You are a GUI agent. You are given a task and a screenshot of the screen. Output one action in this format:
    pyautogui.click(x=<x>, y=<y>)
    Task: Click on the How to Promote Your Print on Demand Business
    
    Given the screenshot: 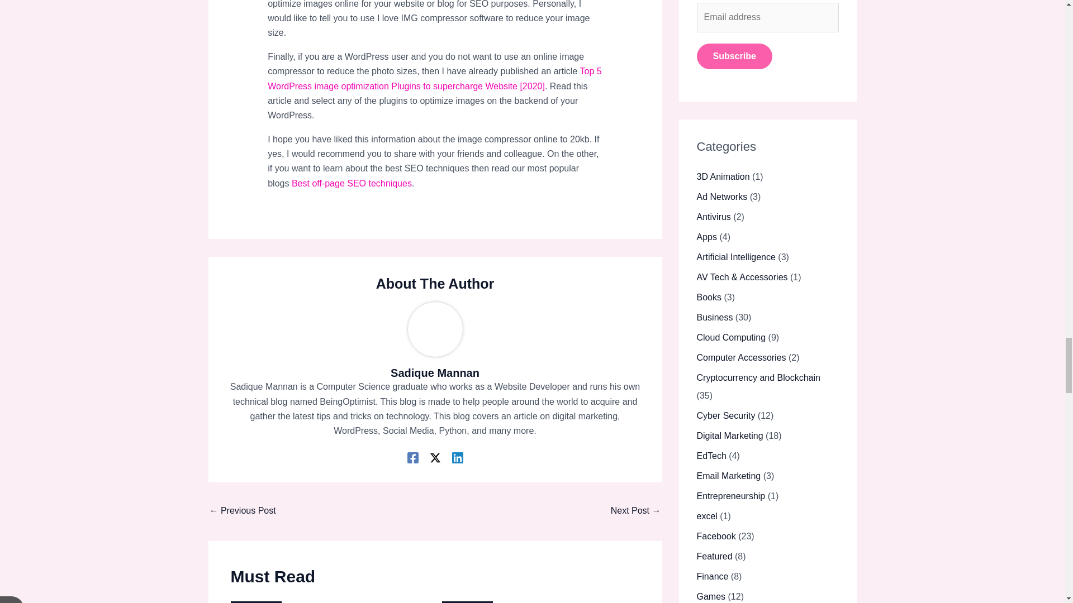 What is the action you would take?
    pyautogui.click(x=635, y=511)
    